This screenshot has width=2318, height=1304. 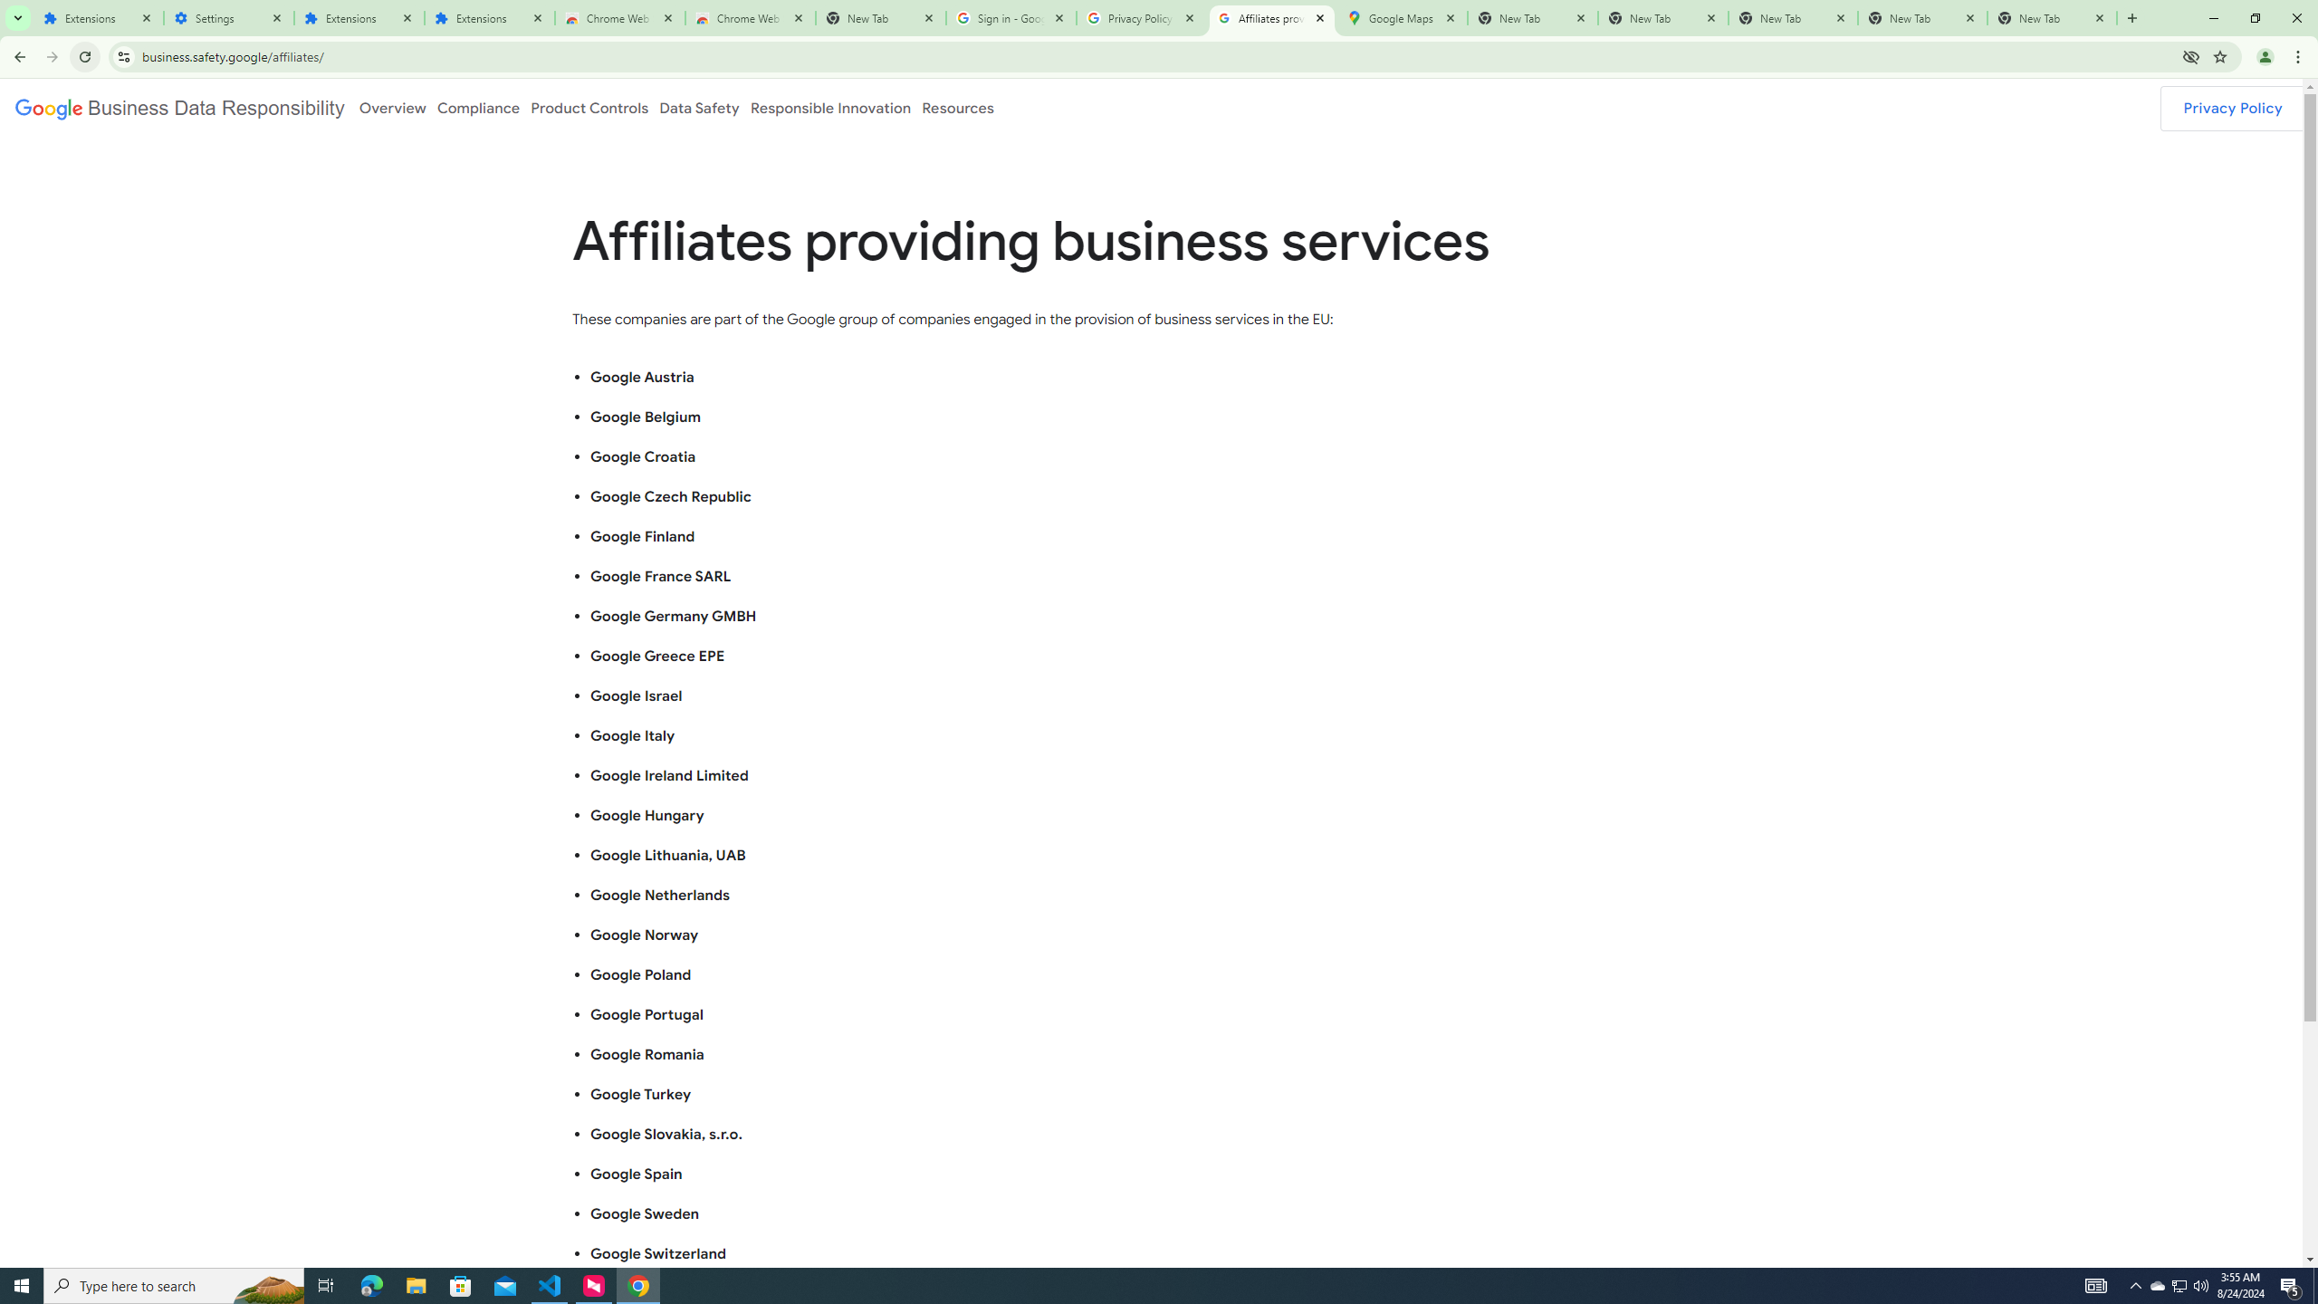 What do you see at coordinates (698, 107) in the screenshot?
I see `Data Safety` at bounding box center [698, 107].